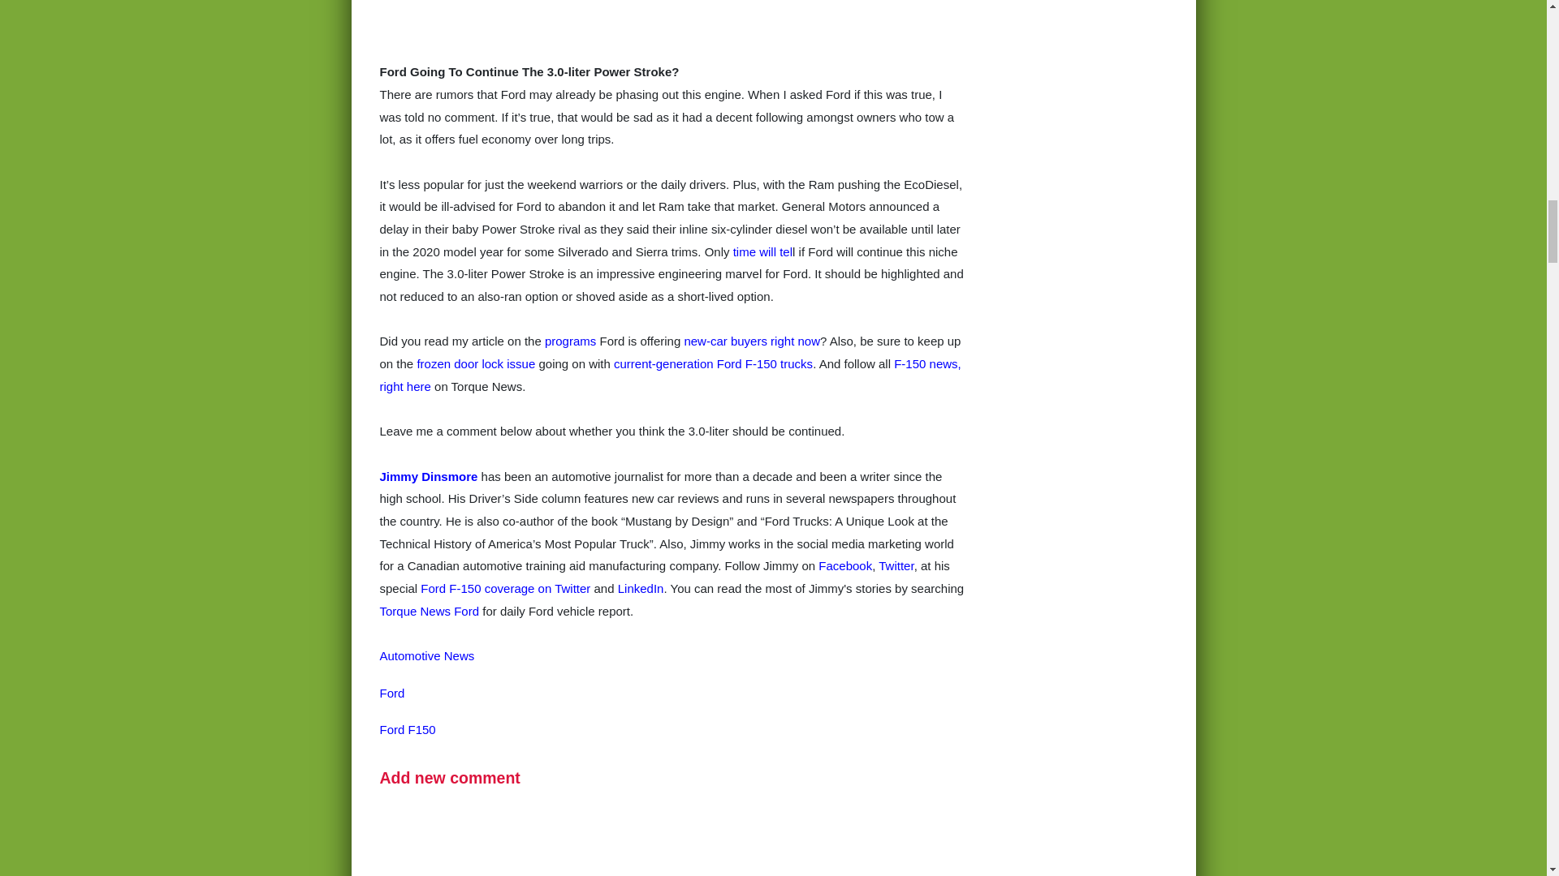  Describe the element at coordinates (450, 777) in the screenshot. I see `Add new comment` at that location.